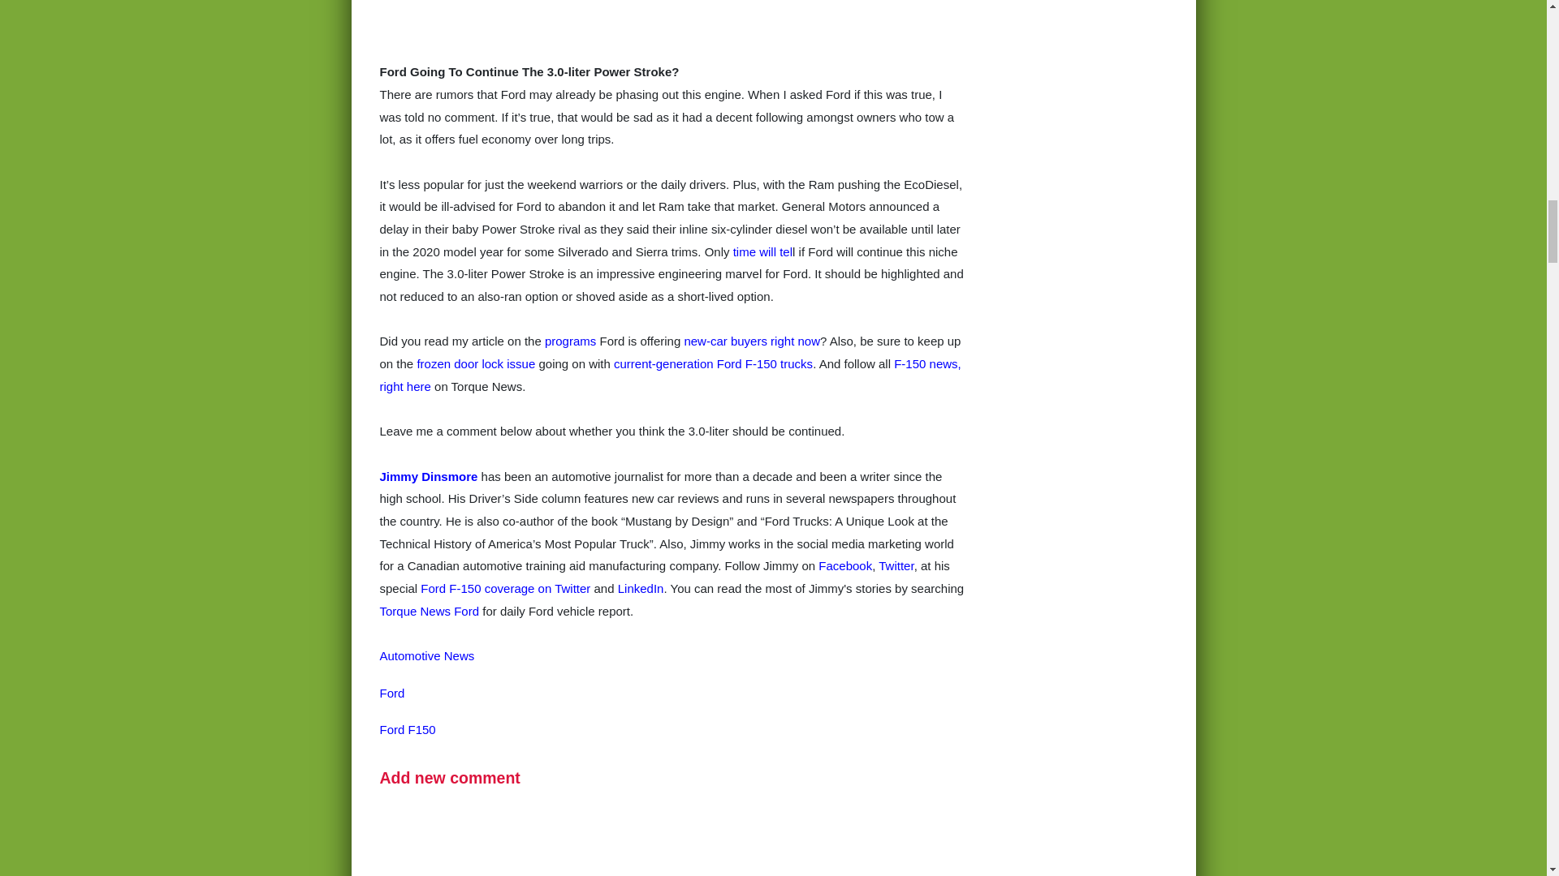  Describe the element at coordinates (450, 777) in the screenshot. I see `Add new comment` at that location.